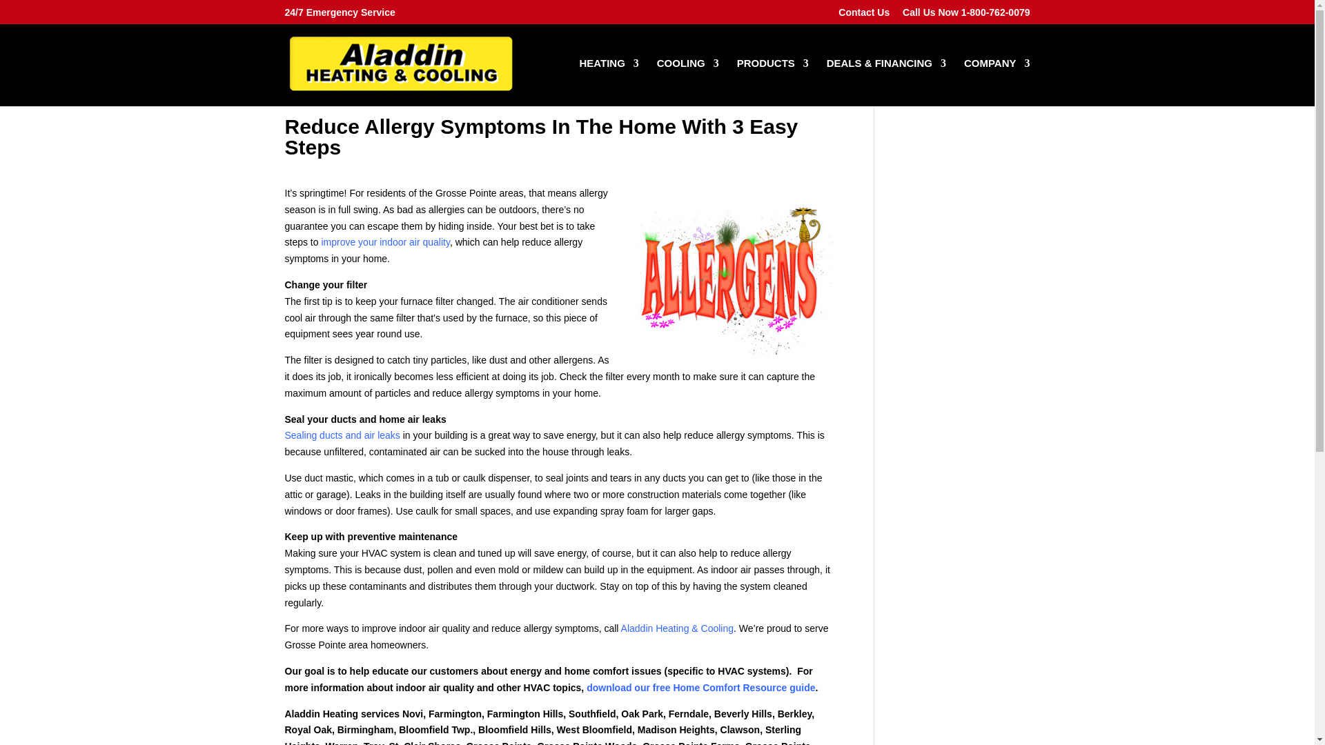 The width and height of the screenshot is (1325, 745). Describe the element at coordinates (965, 15) in the screenshot. I see `Call Us Now 1-800-762-0079` at that location.